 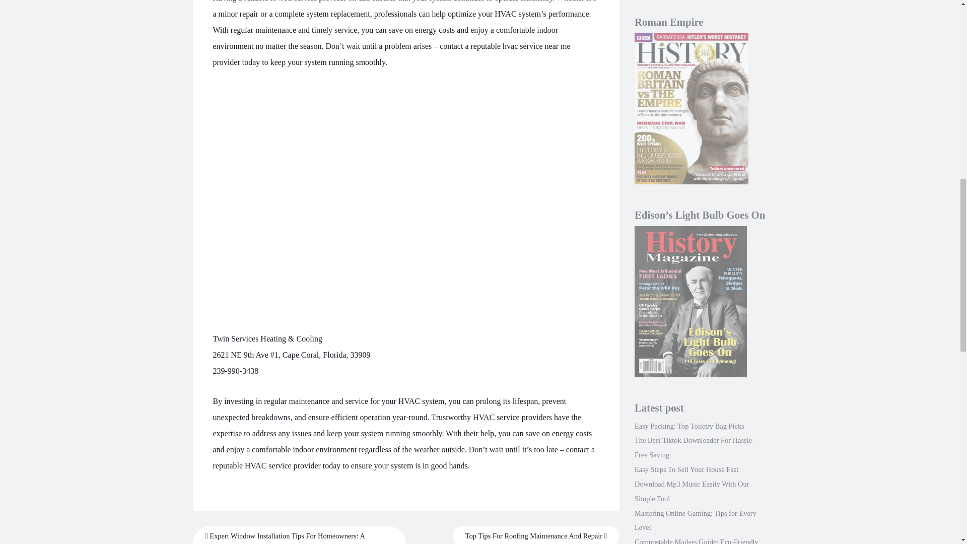 What do you see at coordinates (695, 520) in the screenshot?
I see `Mastering Online Gaming: Tips for Every Level` at bounding box center [695, 520].